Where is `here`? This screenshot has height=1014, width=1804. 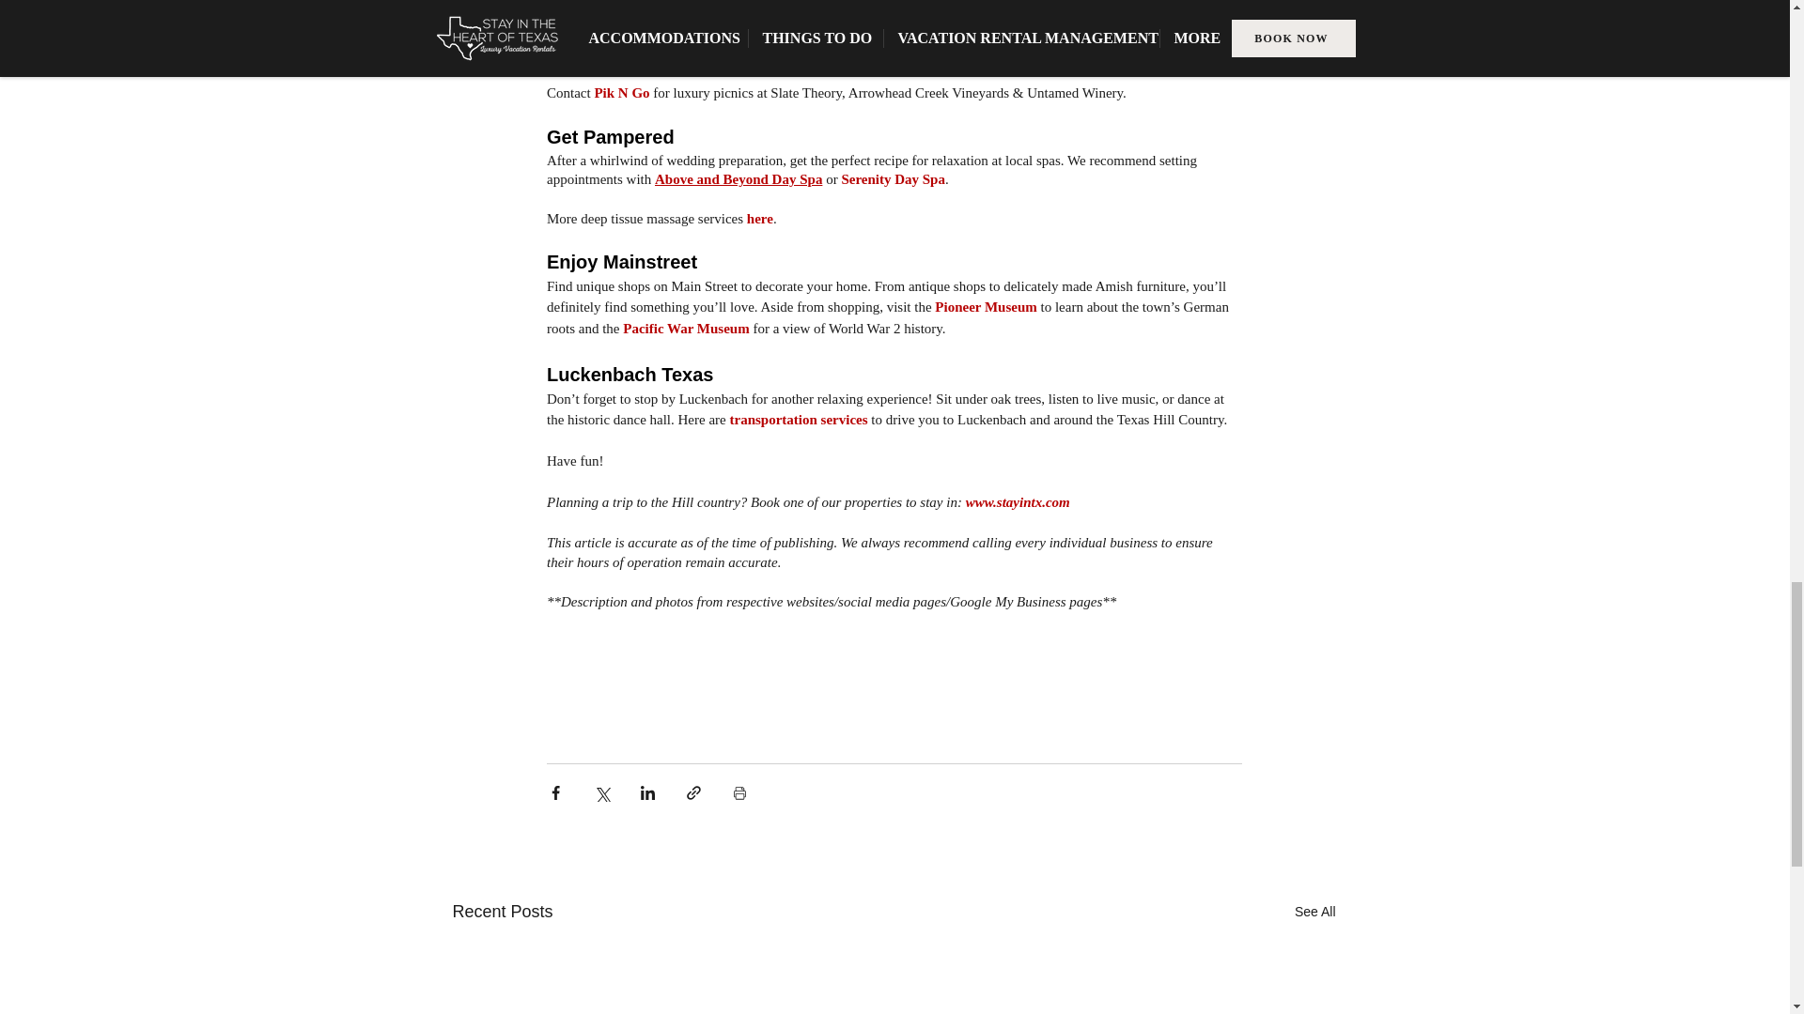
here is located at coordinates (759, 218).